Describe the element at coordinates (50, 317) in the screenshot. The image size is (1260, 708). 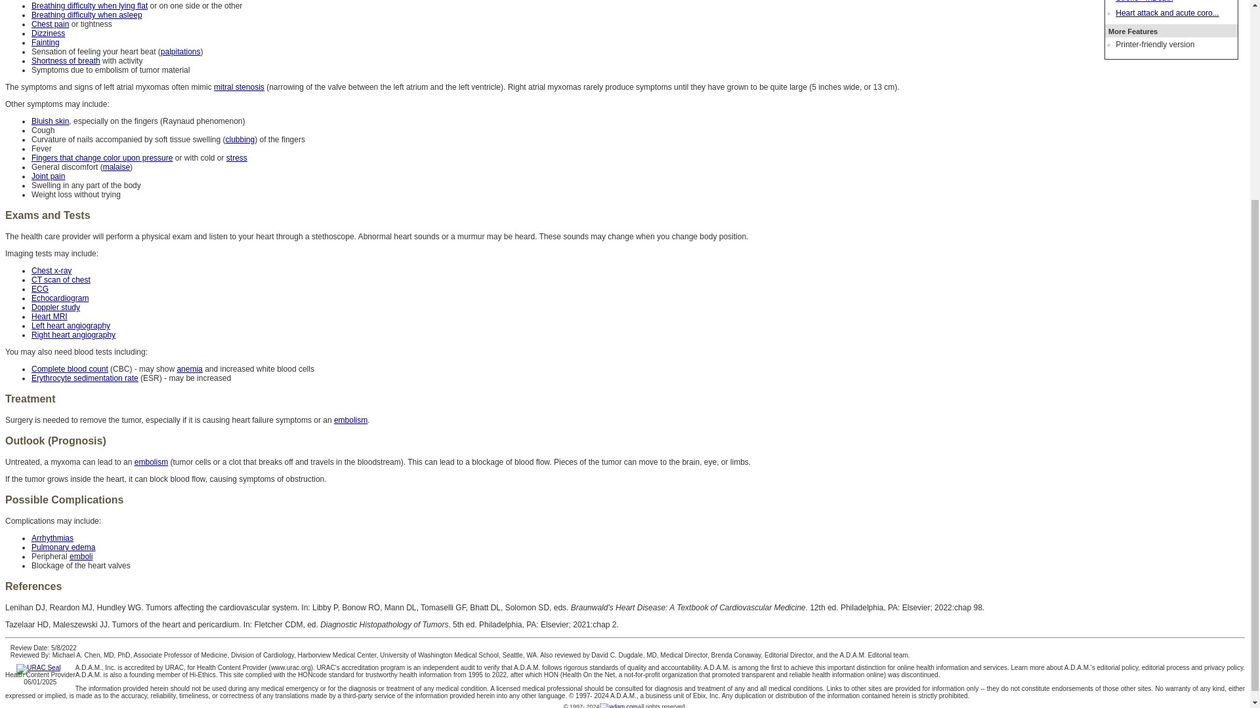
I see `Heart MRI` at that location.